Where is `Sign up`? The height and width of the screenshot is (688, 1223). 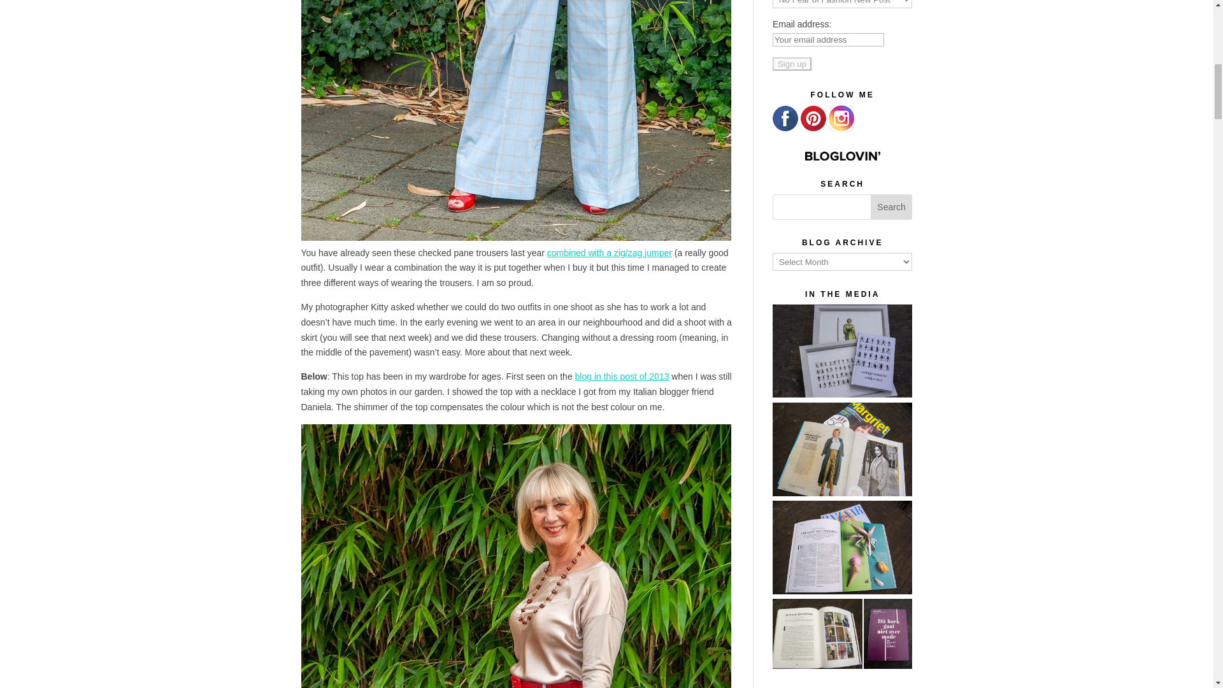 Sign up is located at coordinates (792, 64).